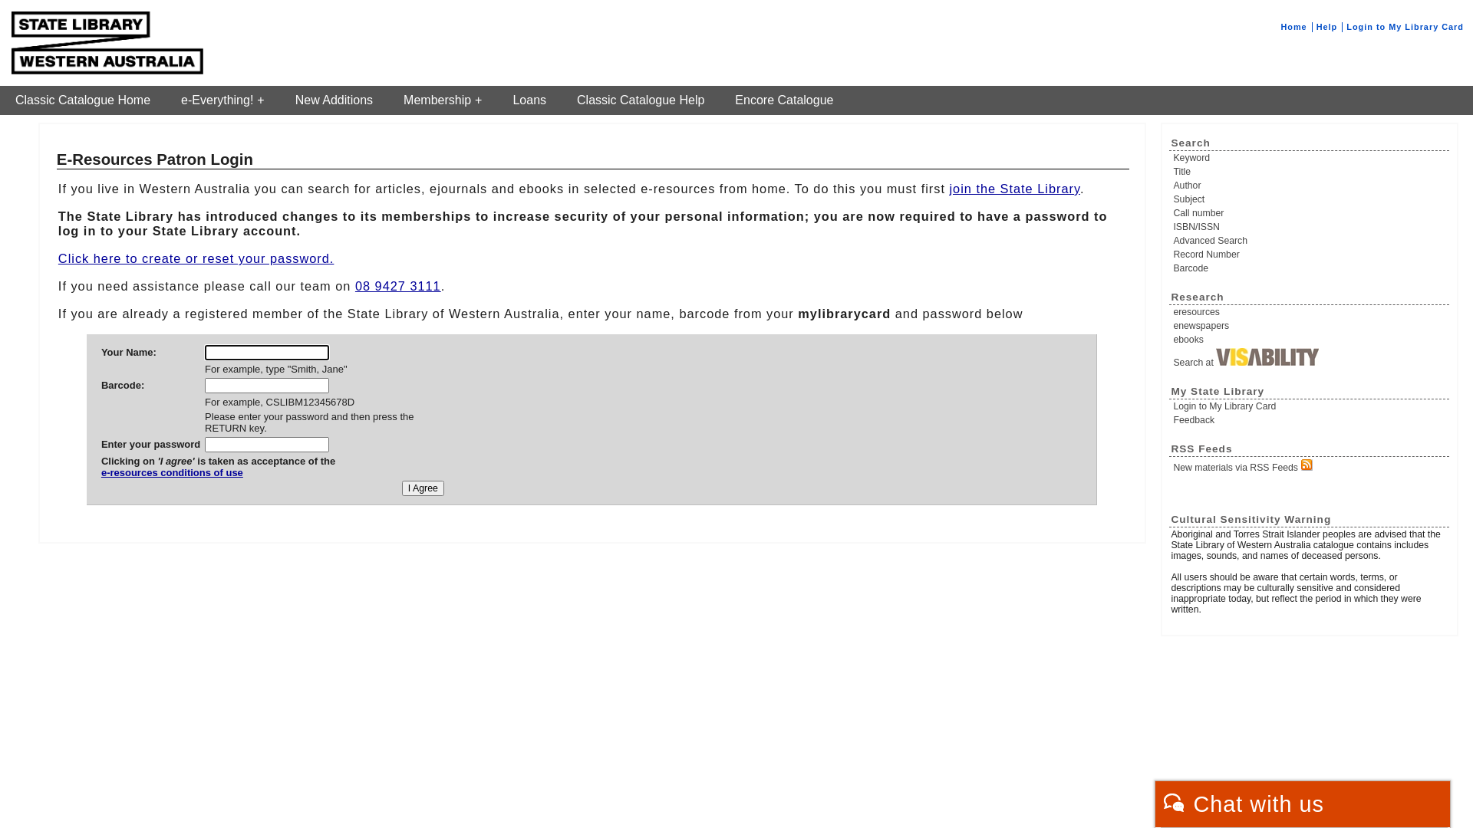  Describe the element at coordinates (1310, 213) in the screenshot. I see `Call number` at that location.